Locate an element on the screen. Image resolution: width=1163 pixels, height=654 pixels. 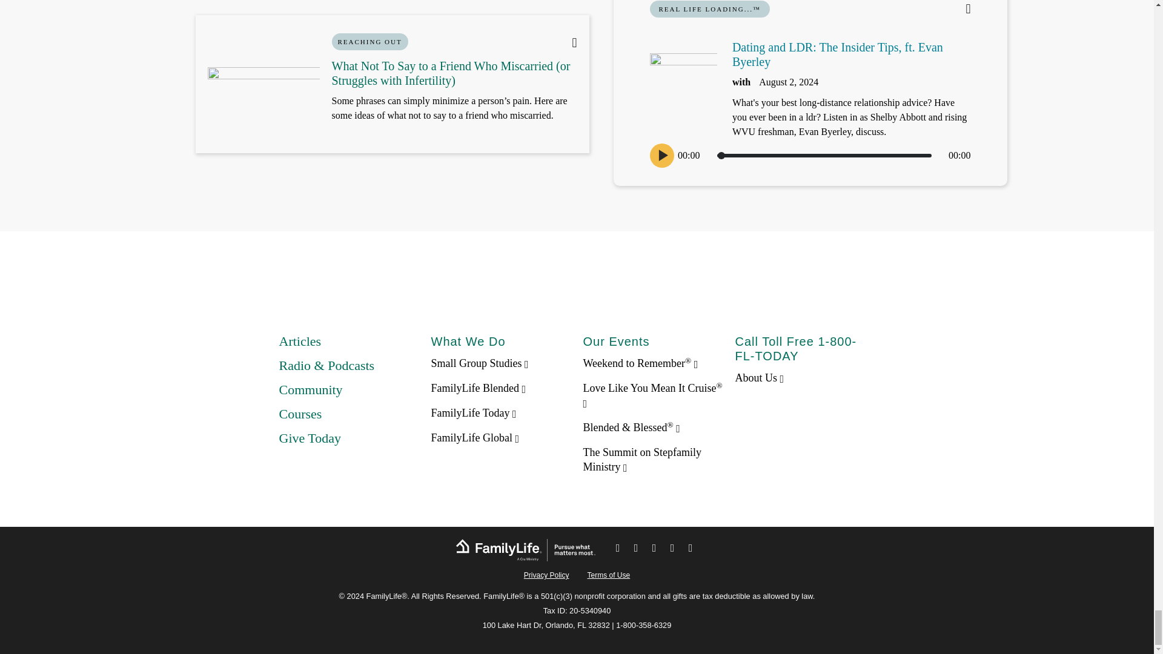
Facebook is located at coordinates (618, 550).